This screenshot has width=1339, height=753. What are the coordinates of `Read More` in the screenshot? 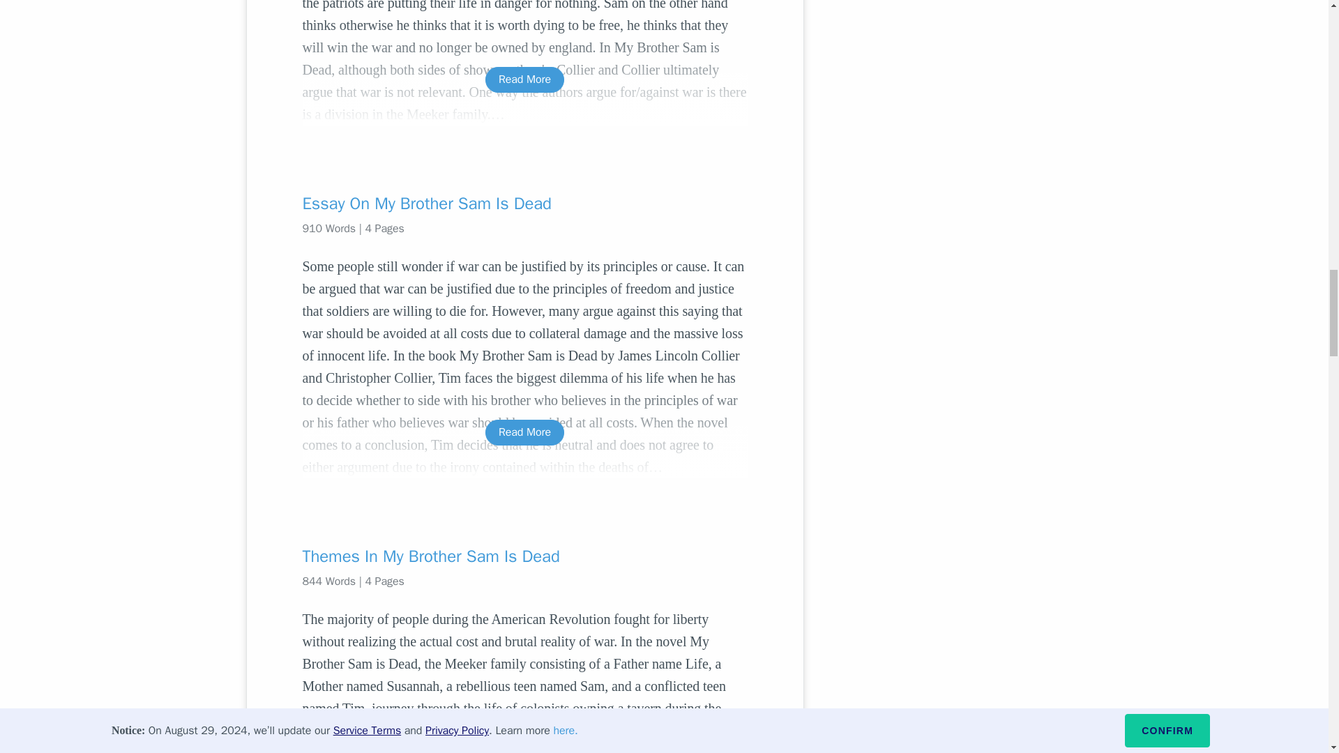 It's located at (524, 432).